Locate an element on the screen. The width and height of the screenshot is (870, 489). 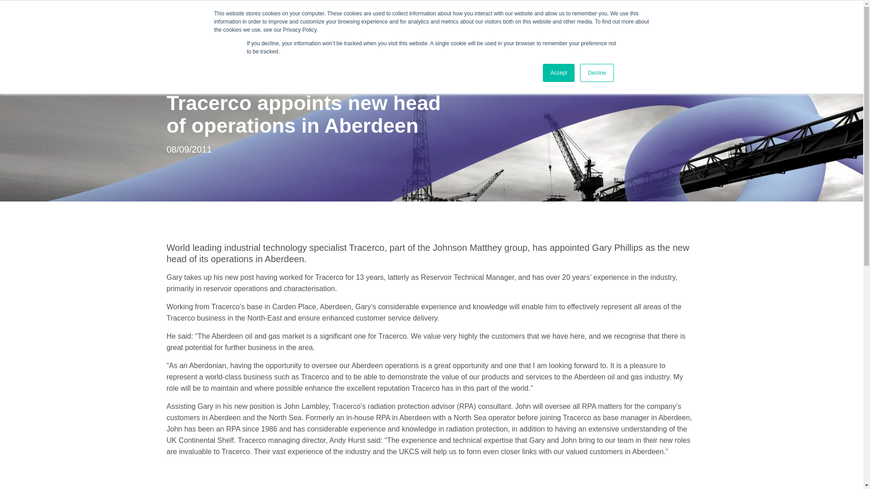
What we offer is located at coordinates (291, 22).